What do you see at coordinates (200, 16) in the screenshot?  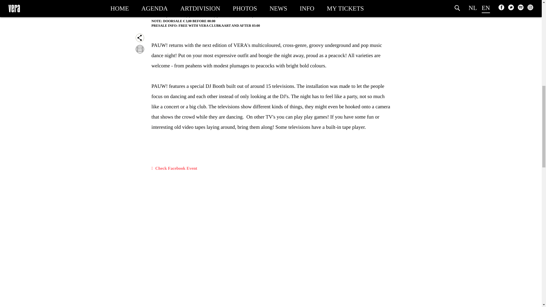 I see `DISCOUNT:` at bounding box center [200, 16].